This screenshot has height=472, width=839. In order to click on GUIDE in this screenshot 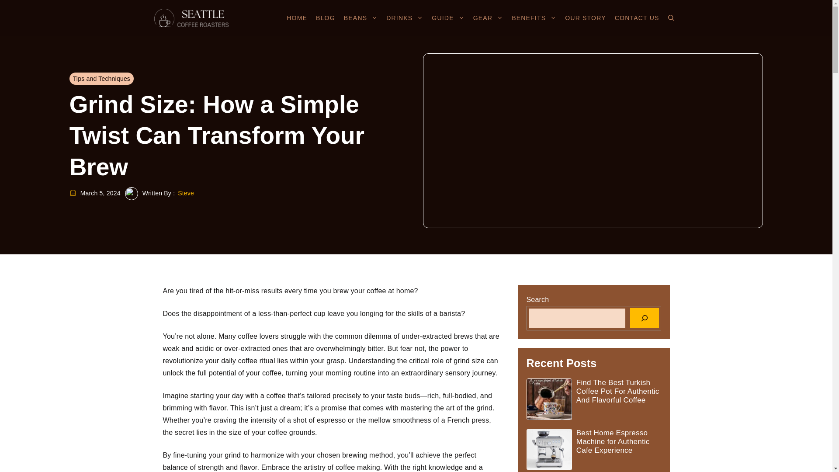, I will do `click(447, 17)`.